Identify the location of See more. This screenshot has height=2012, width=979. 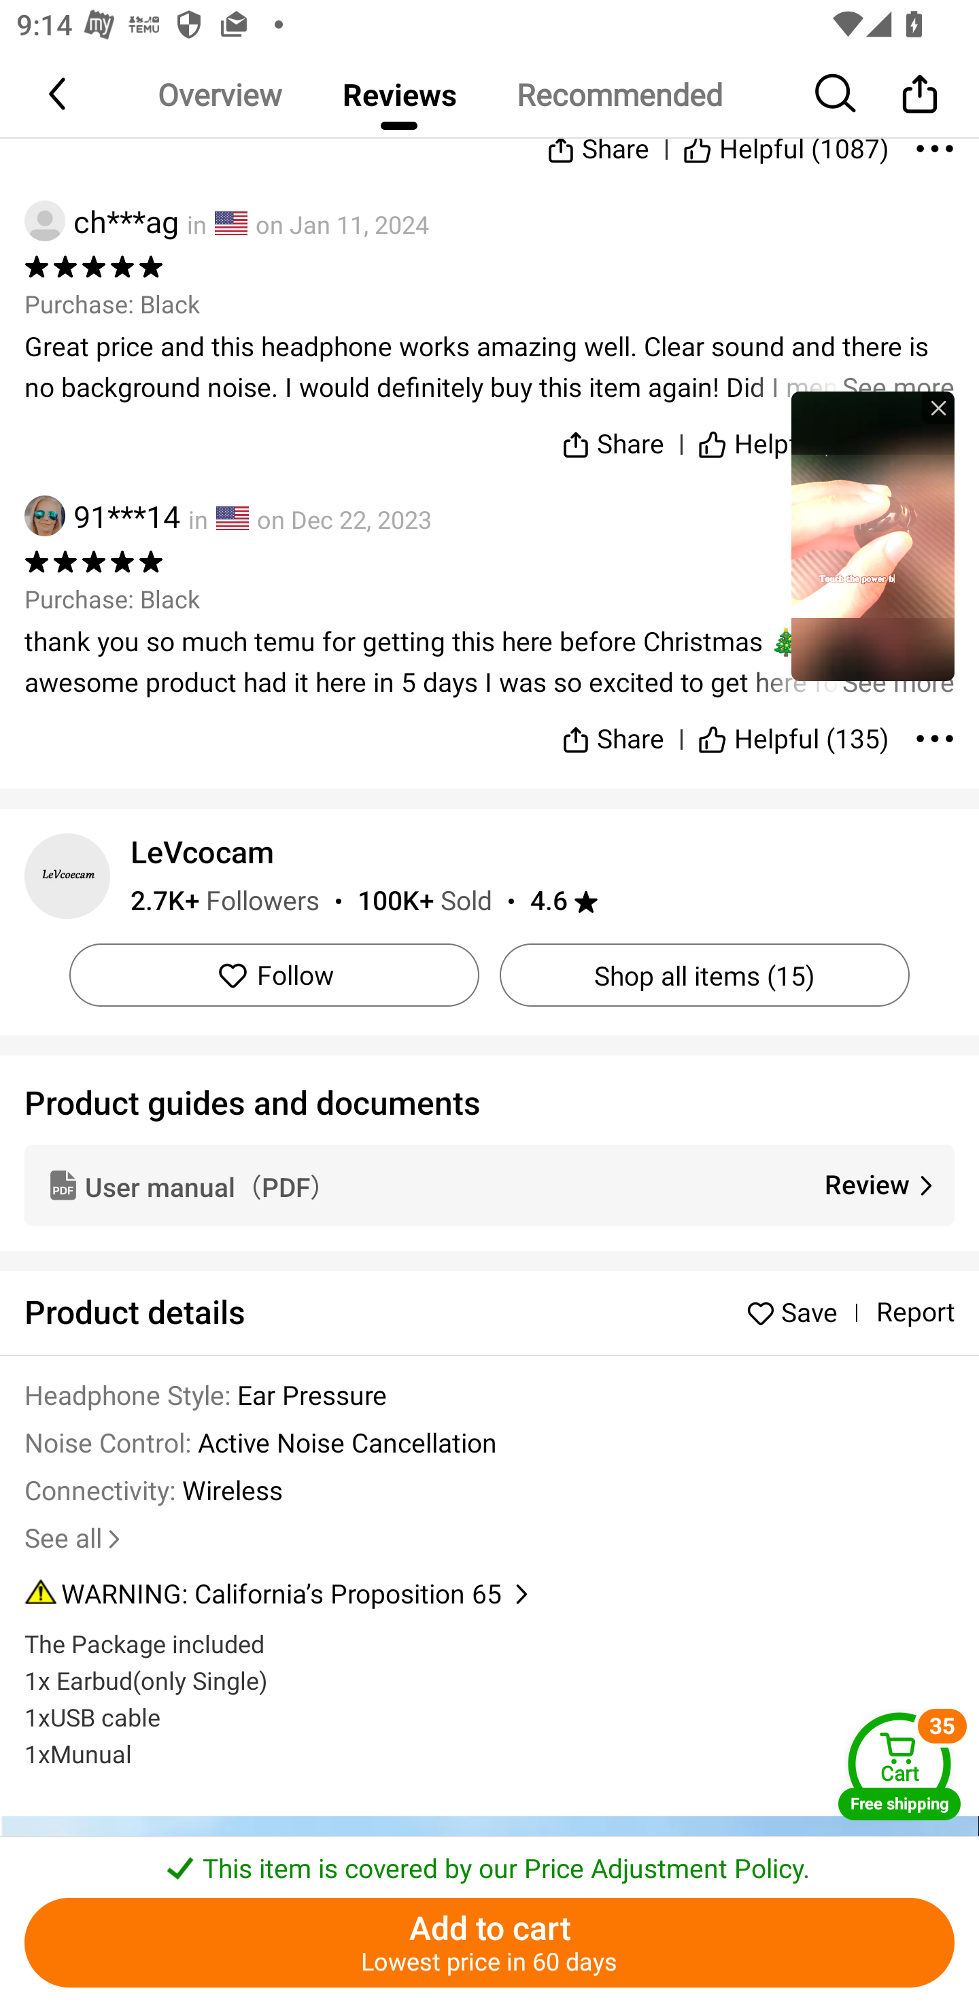
(489, 662).